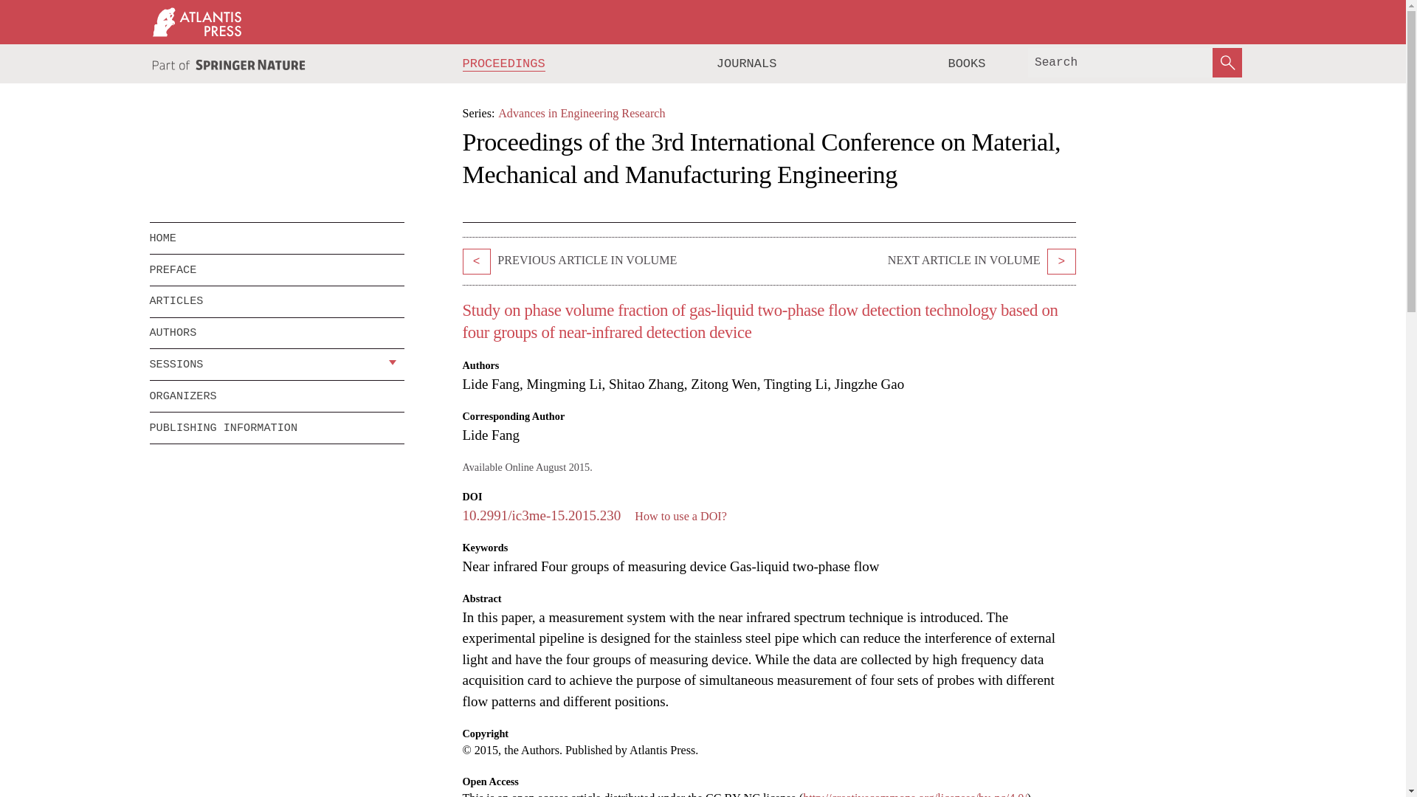 Image resolution: width=1417 pixels, height=797 pixels. Describe the element at coordinates (196, 21) in the screenshot. I see `Atlantis Press` at that location.